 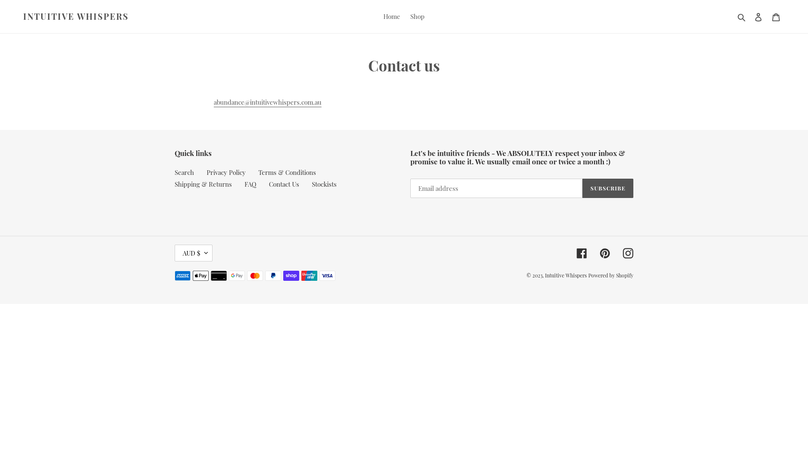 What do you see at coordinates (250, 184) in the screenshot?
I see `FAQ` at bounding box center [250, 184].